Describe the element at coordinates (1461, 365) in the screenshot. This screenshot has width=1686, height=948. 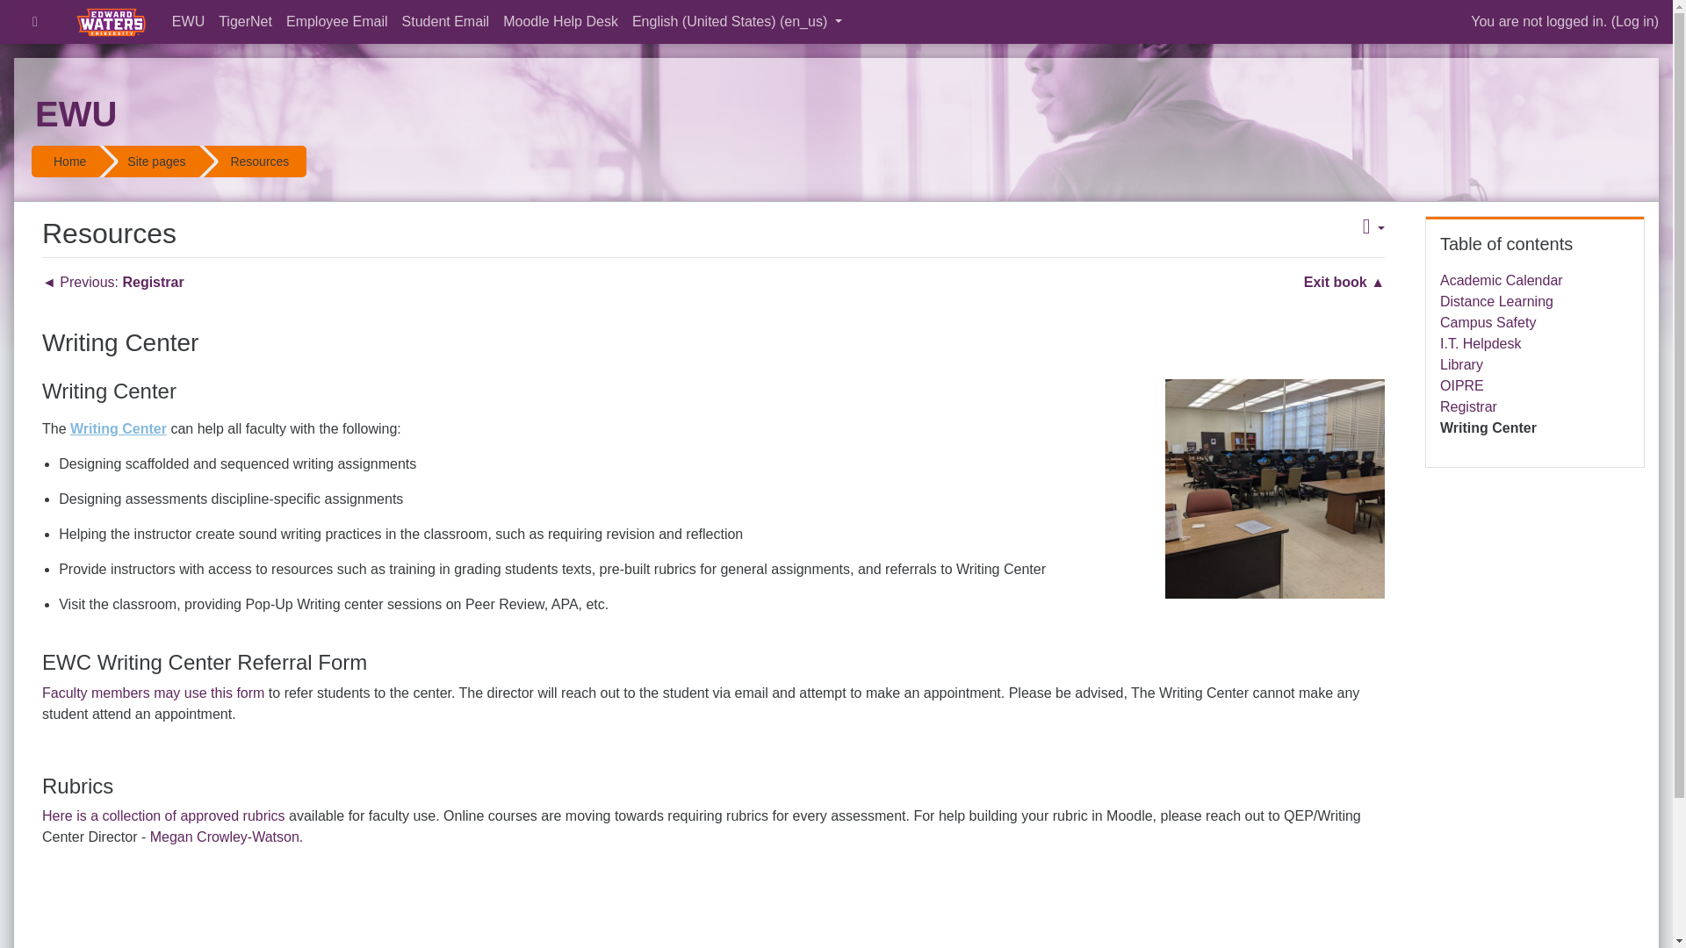
I see `Library` at that location.